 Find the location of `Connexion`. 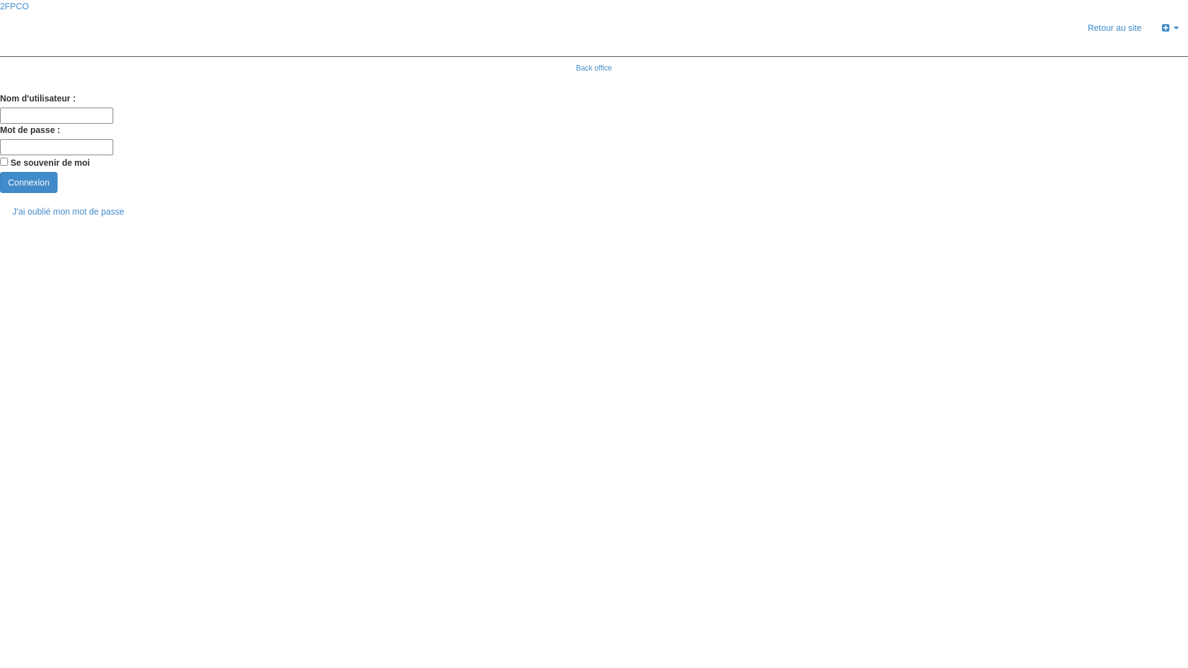

Connexion is located at coordinates (28, 182).